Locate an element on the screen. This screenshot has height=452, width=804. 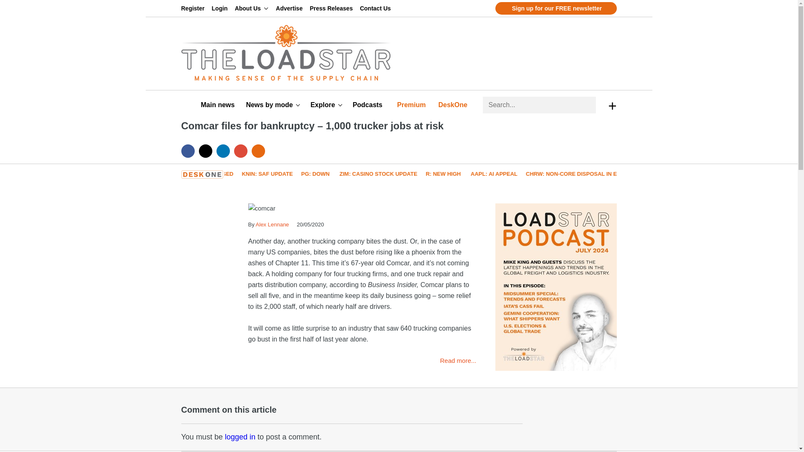
Press Releases is located at coordinates (332, 8).